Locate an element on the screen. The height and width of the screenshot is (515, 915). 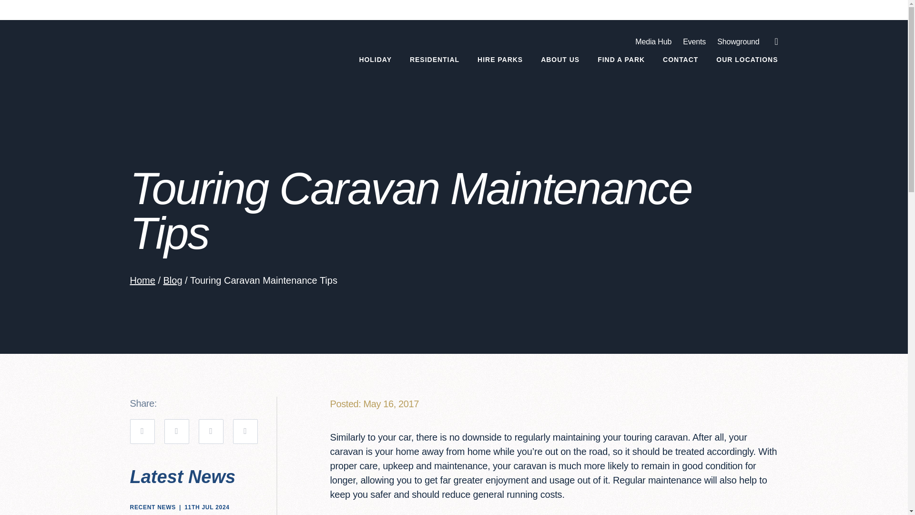
Media Hub is located at coordinates (653, 41).